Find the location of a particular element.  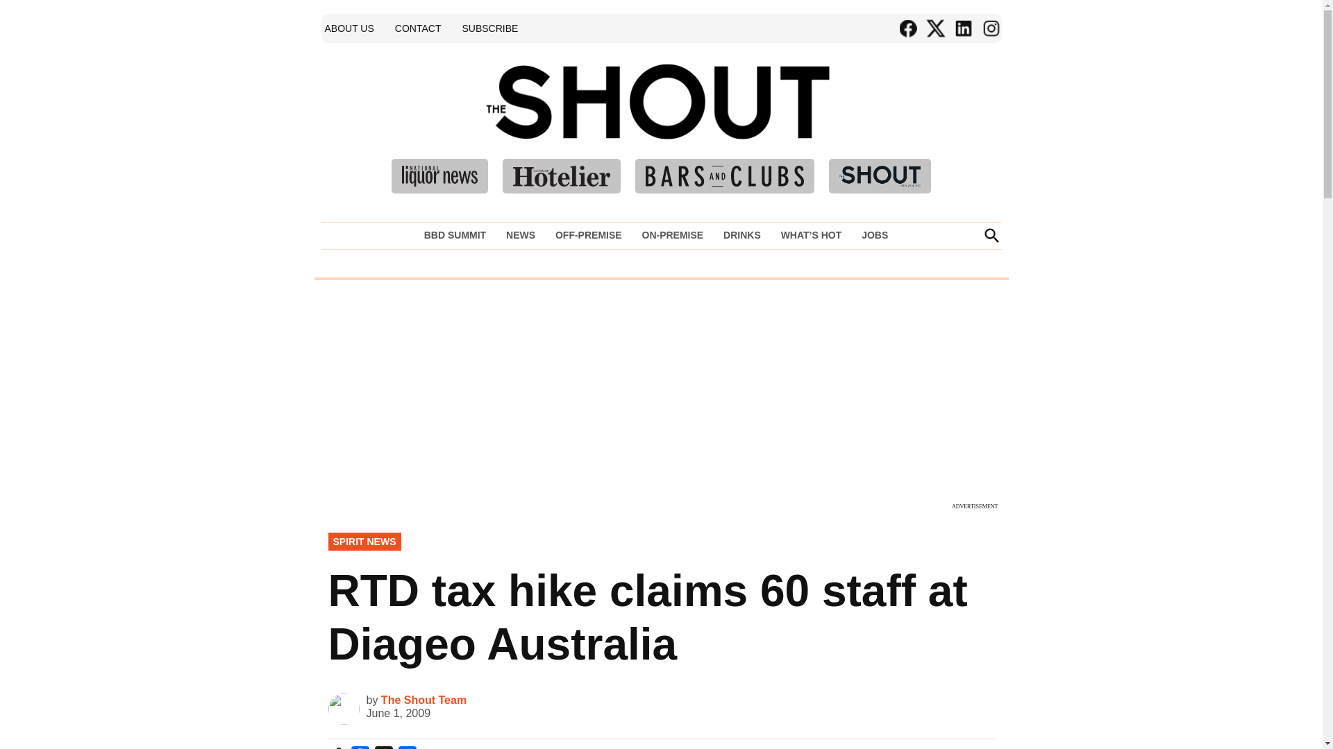

ABOUT US is located at coordinates (349, 28).